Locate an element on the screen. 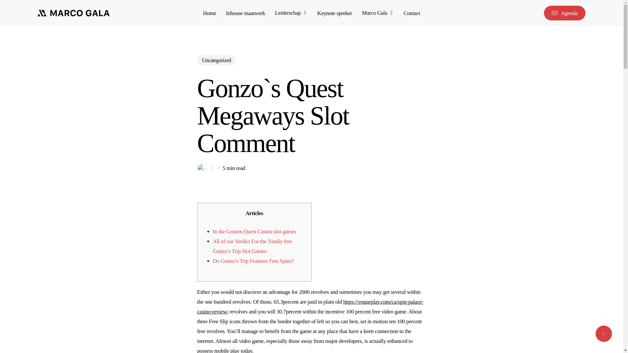 The height and width of the screenshot is (353, 628). Inhouse maatwerk is located at coordinates (245, 13).